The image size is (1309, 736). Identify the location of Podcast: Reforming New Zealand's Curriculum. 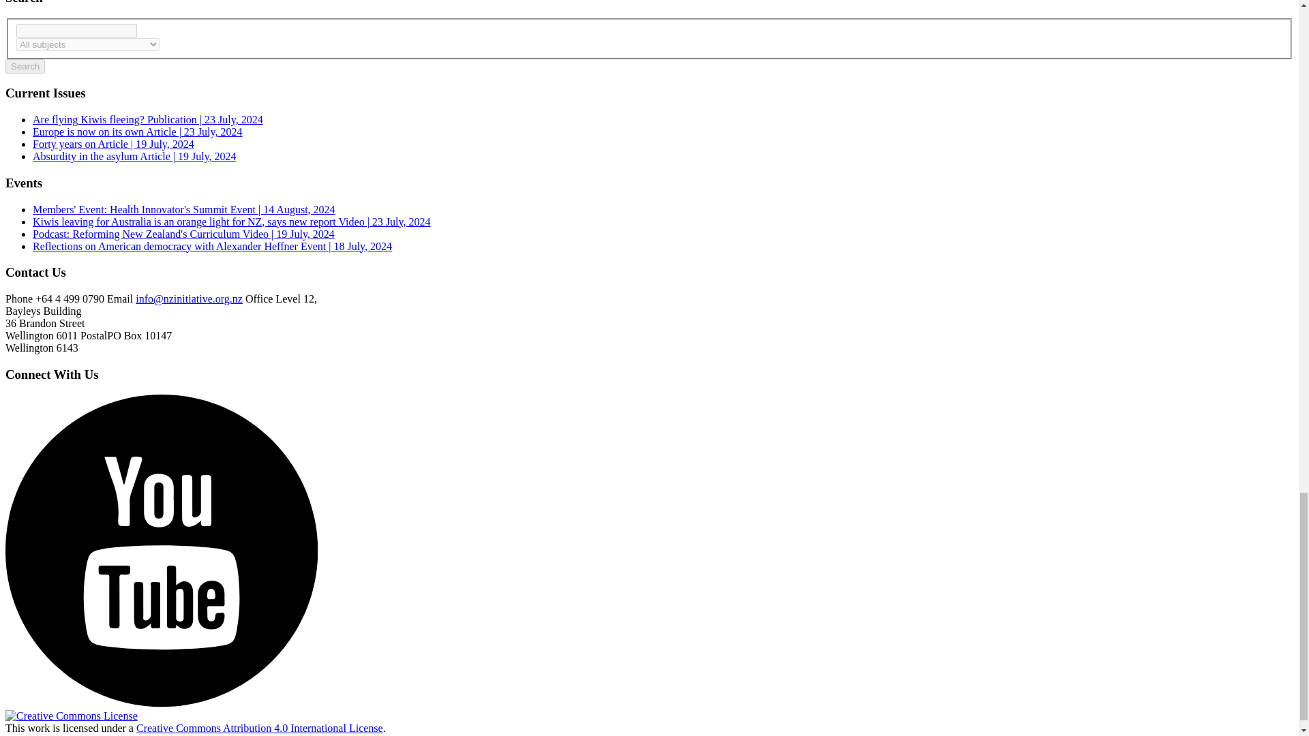
(184, 234).